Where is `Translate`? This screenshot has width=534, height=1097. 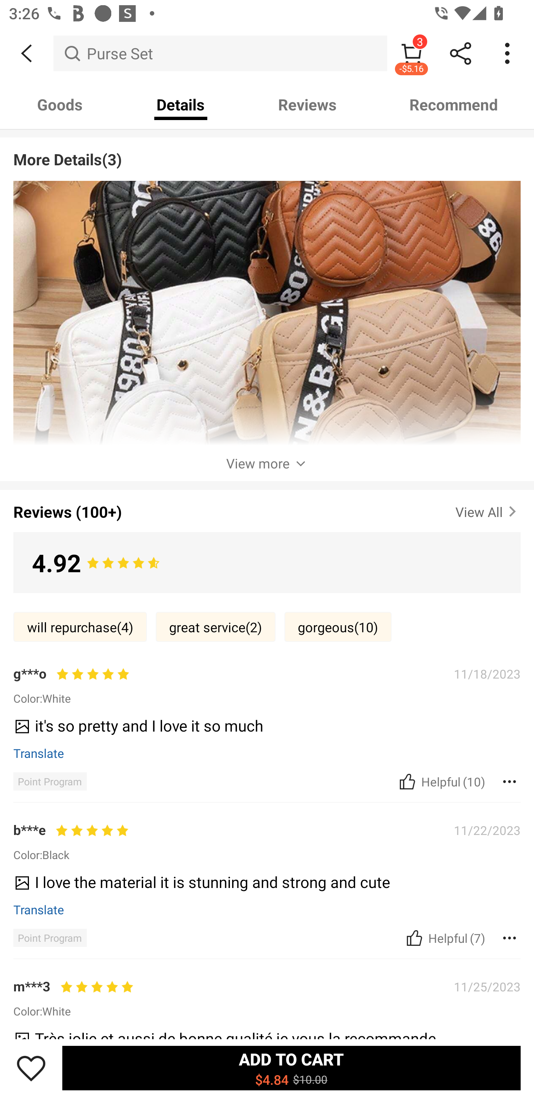
Translate is located at coordinates (39, 909).